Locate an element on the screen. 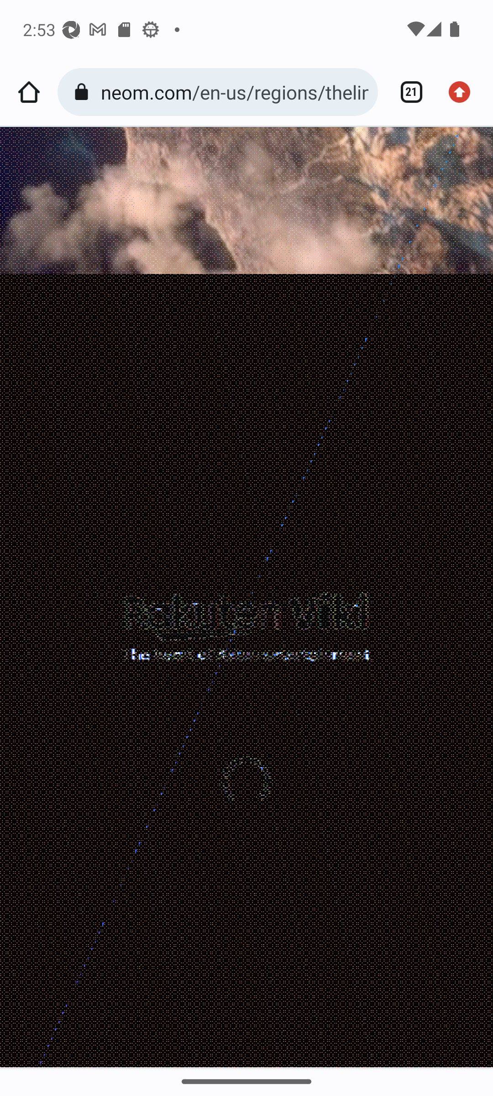 This screenshot has width=493, height=1096. Update available. More options is located at coordinates (464, 92).